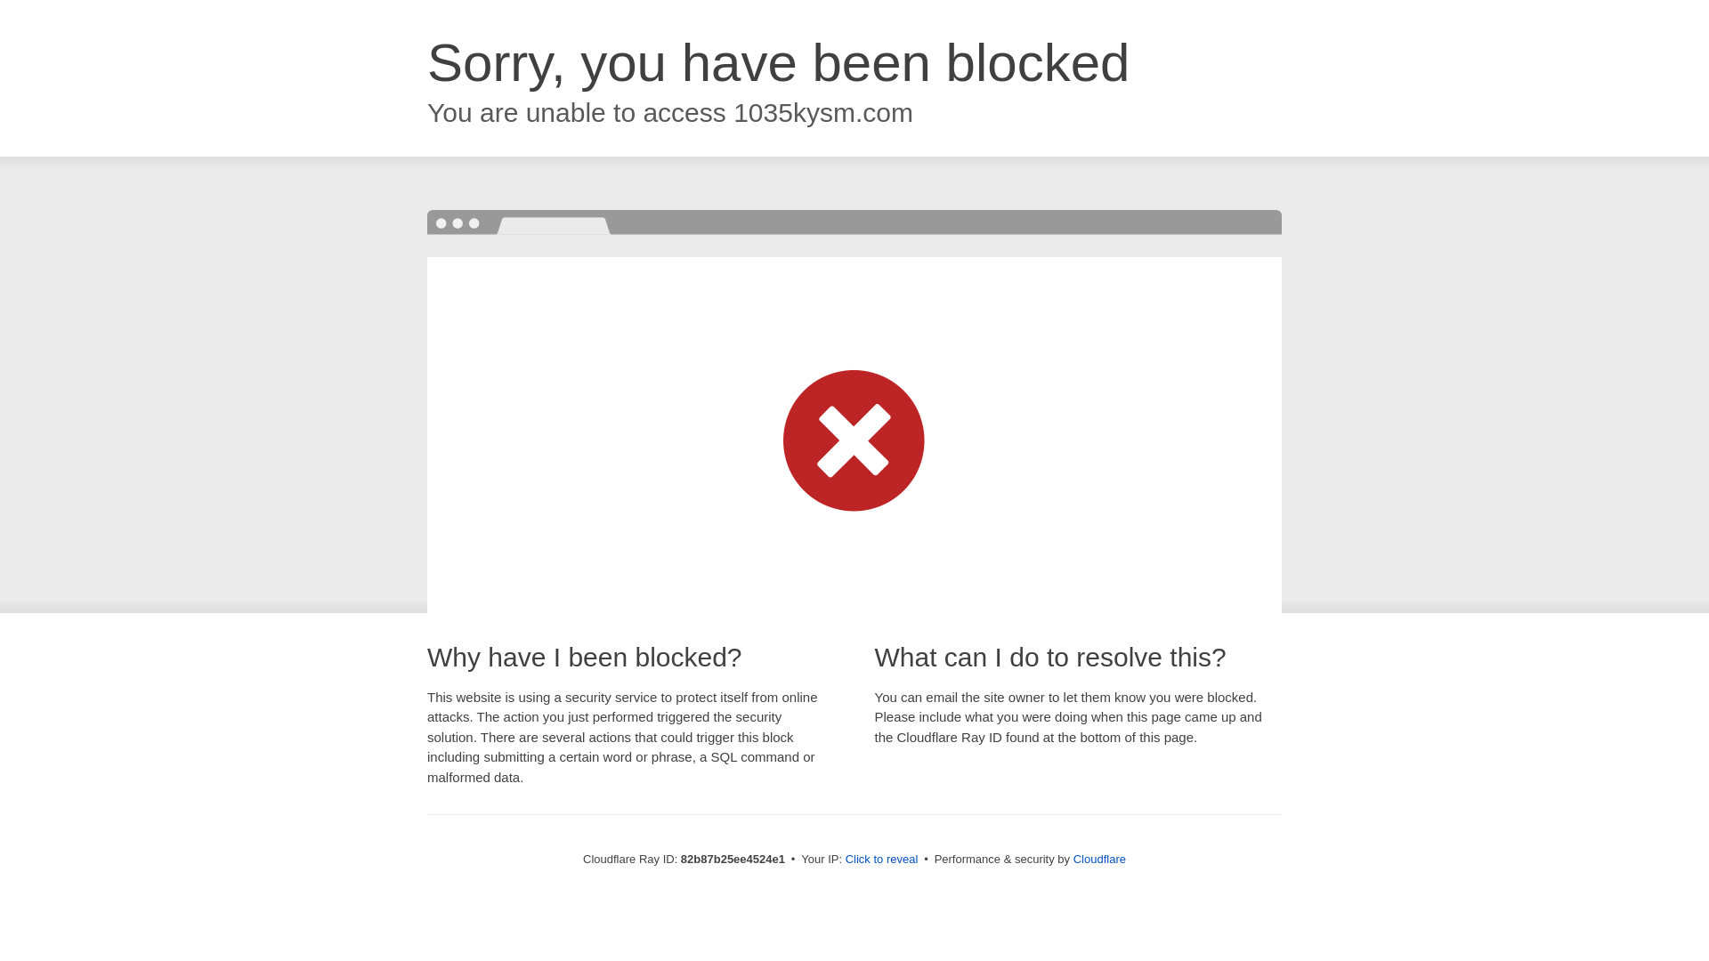  Describe the element at coordinates (1100, 860) in the screenshot. I see `Cloudflare` at that location.